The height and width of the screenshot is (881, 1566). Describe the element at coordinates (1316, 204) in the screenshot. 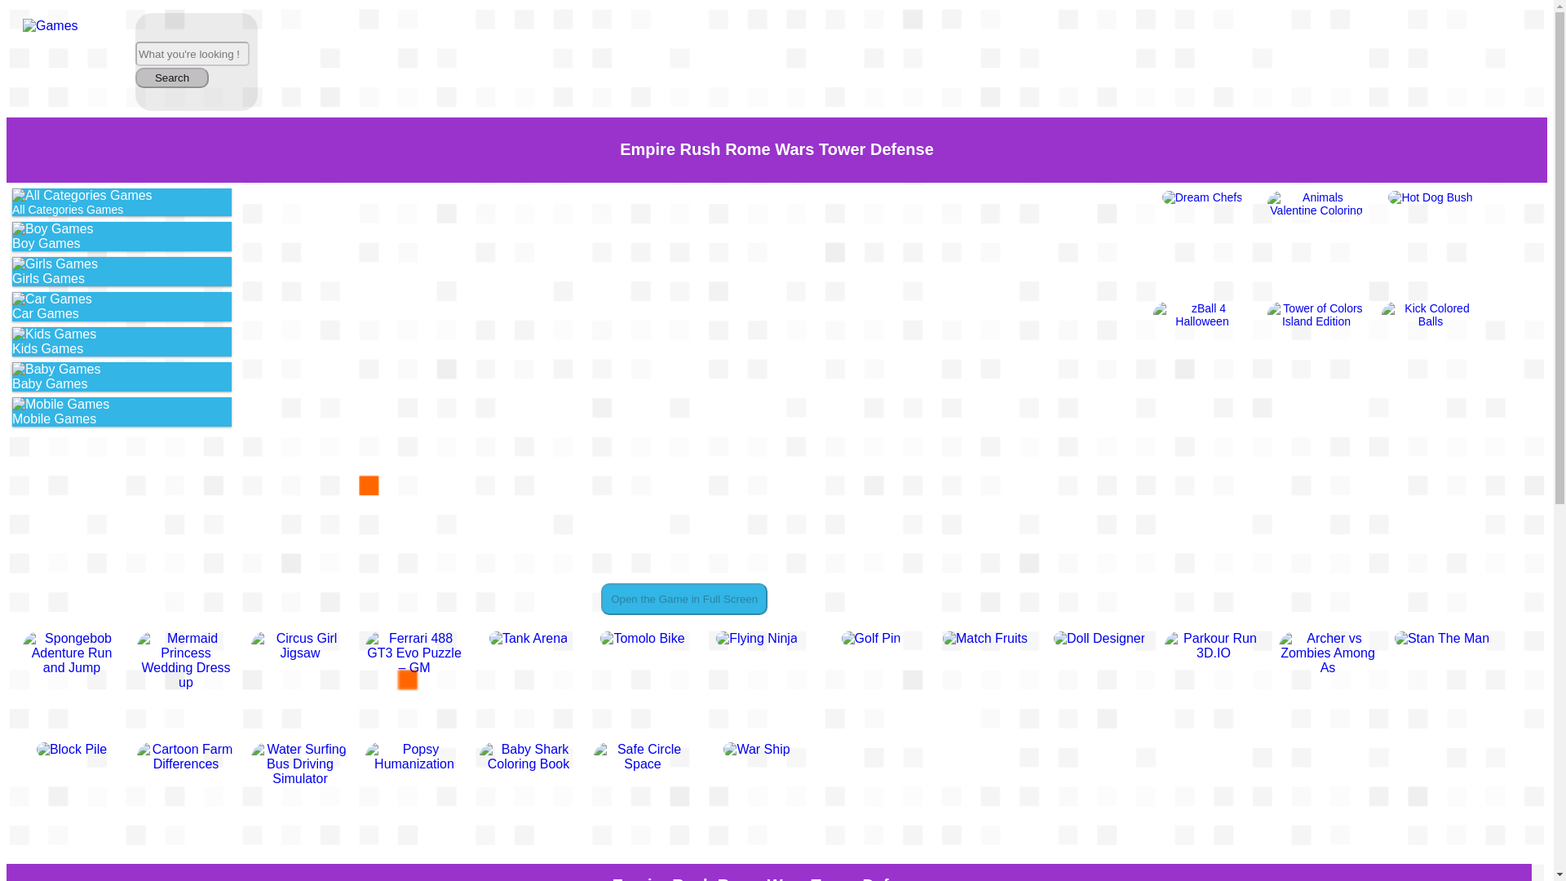

I see `Animals Valentine Coloring` at that location.